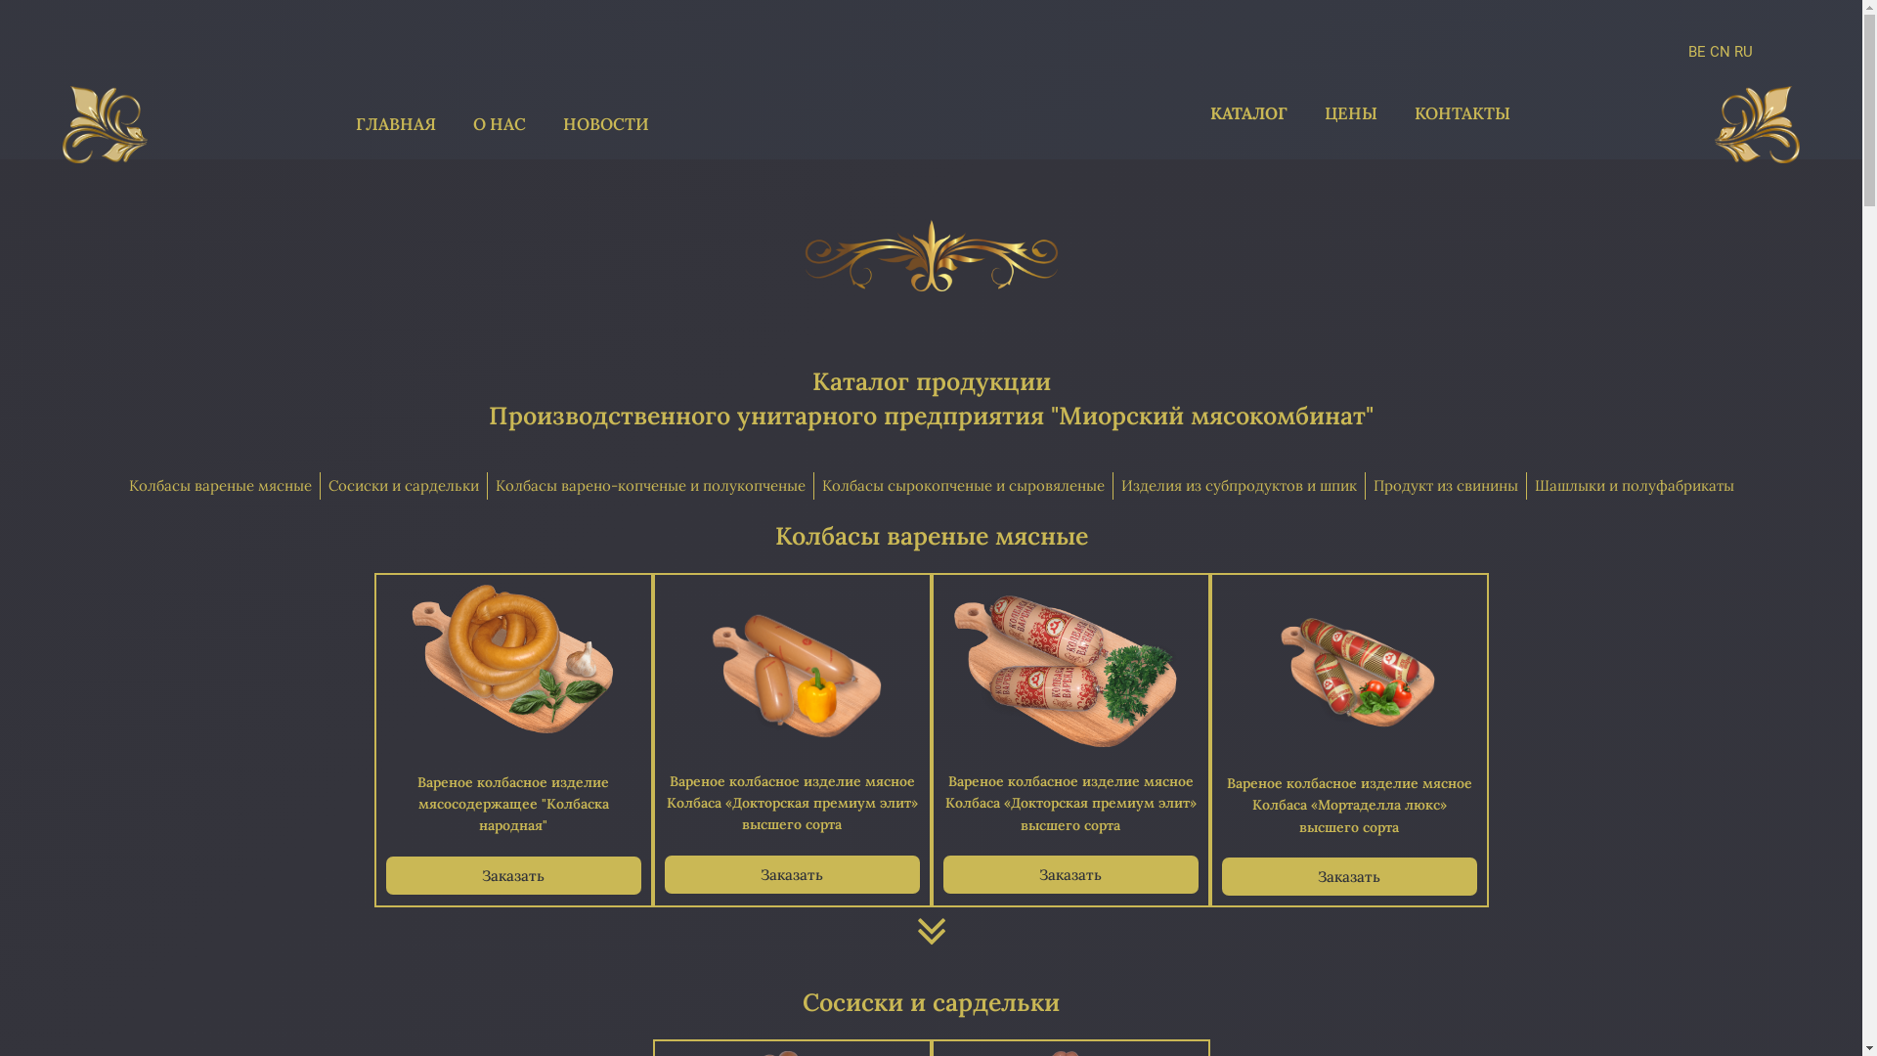  I want to click on CN, so click(1721, 52).